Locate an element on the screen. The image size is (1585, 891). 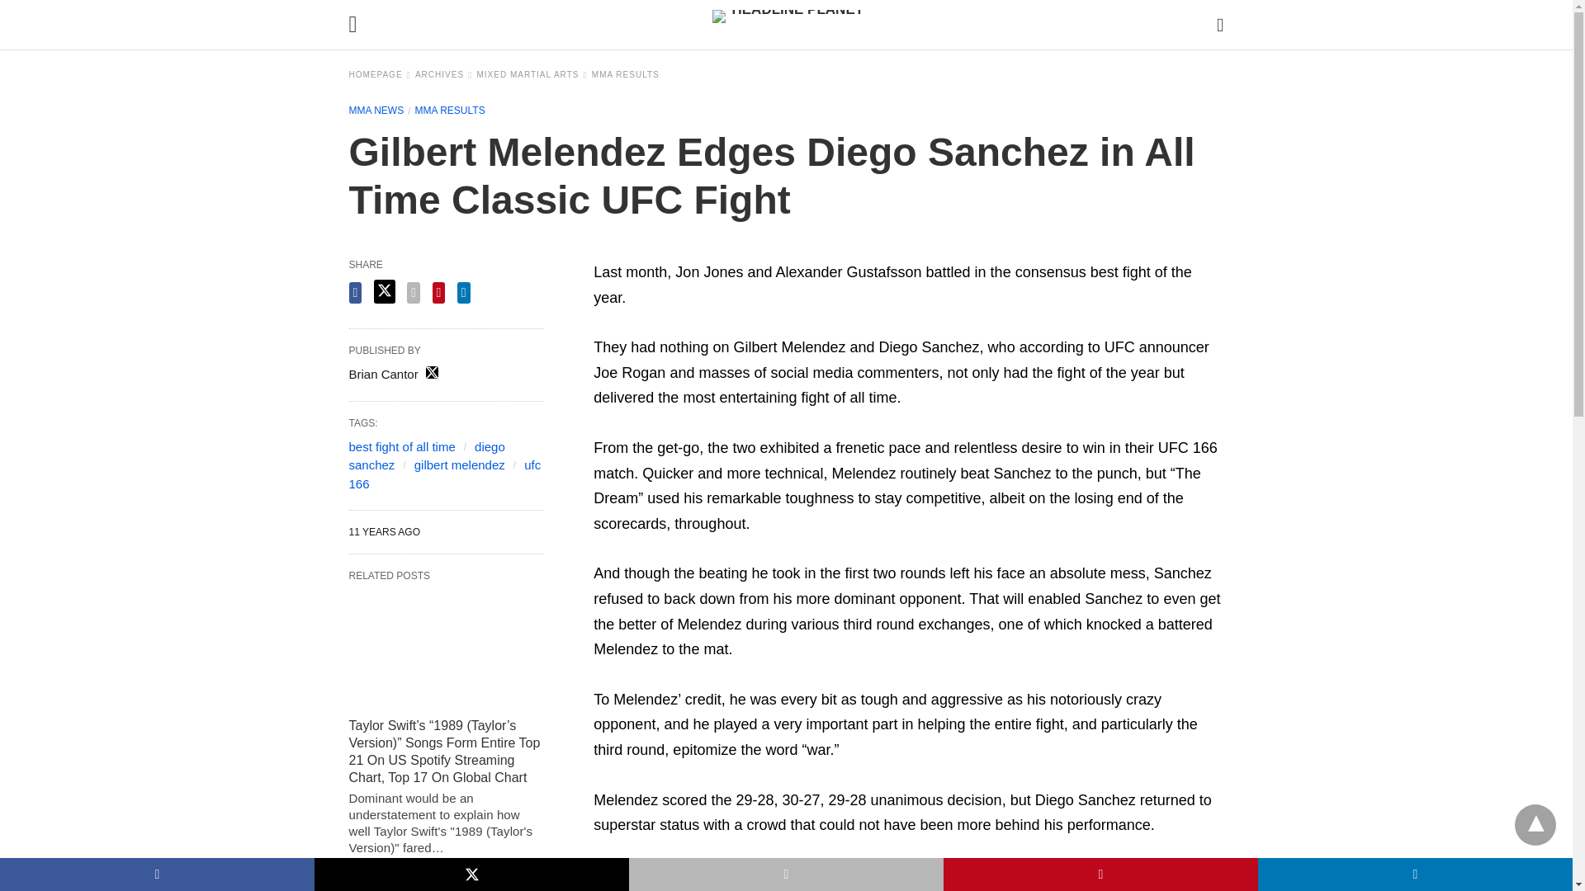
Homepage is located at coordinates (380, 74).